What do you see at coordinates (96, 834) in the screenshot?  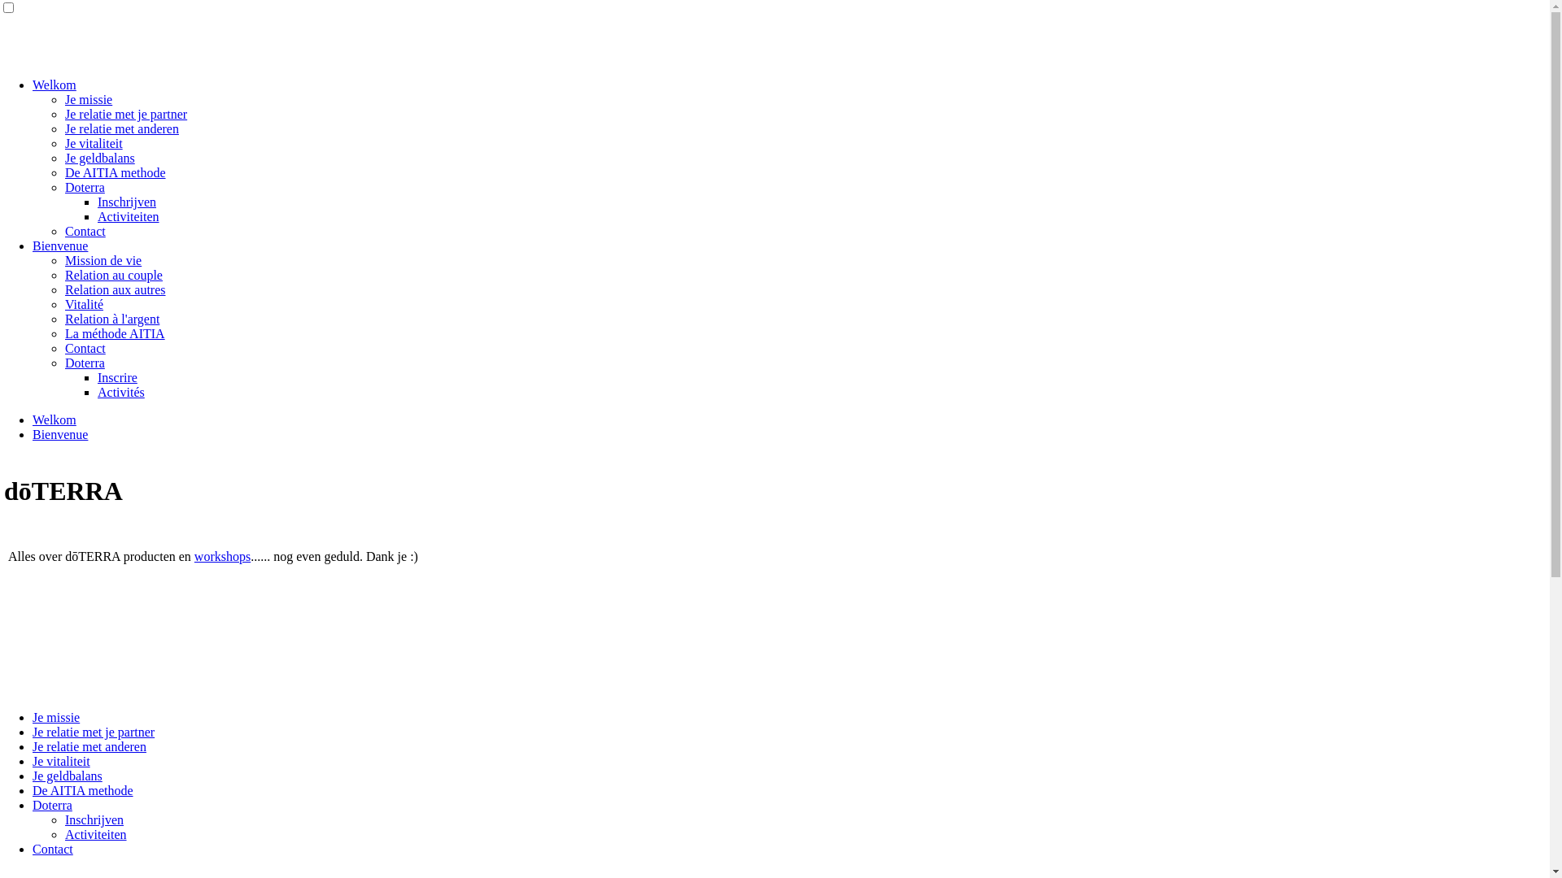 I see `Activiteiten` at bounding box center [96, 834].